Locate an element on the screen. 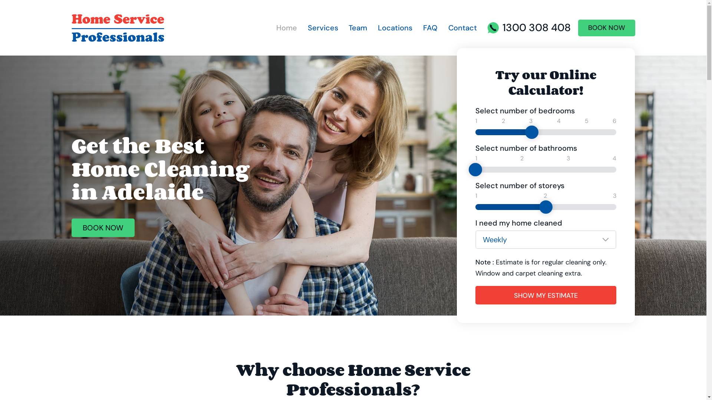  Locations is located at coordinates (655, 169).